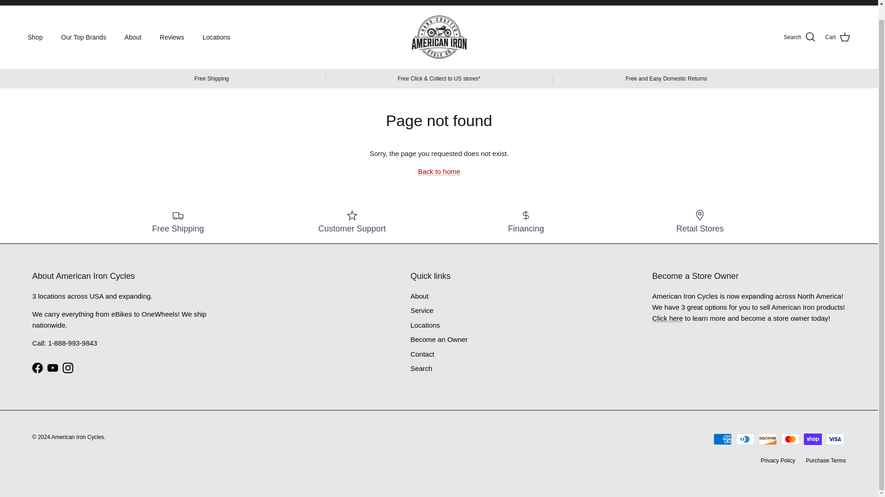 The width and height of the screenshot is (885, 497). I want to click on Contact, so click(771, 2).